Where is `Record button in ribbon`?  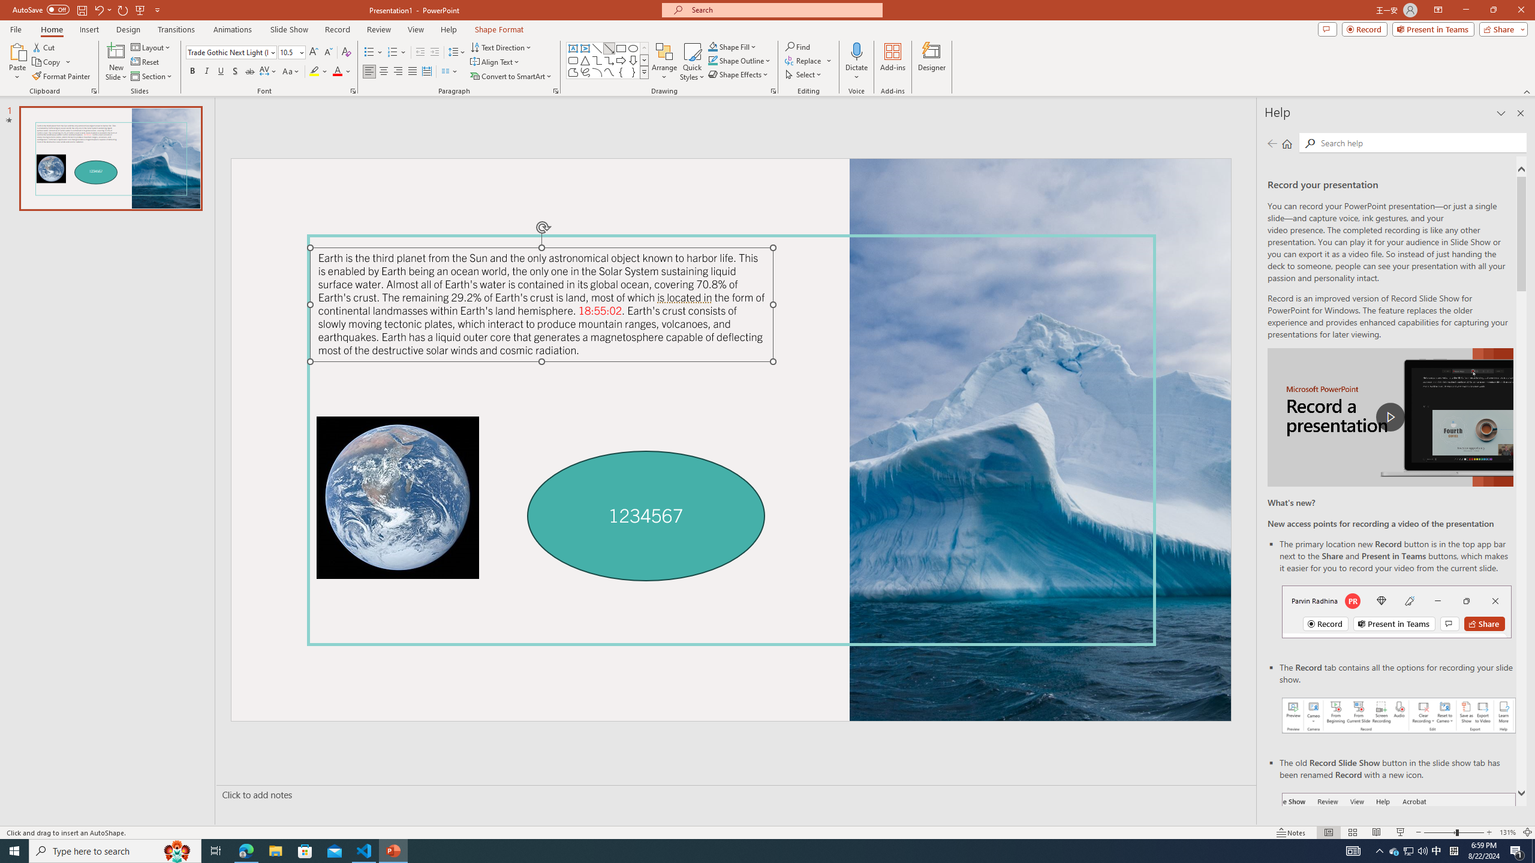 Record button in ribbon is located at coordinates (1399, 853).